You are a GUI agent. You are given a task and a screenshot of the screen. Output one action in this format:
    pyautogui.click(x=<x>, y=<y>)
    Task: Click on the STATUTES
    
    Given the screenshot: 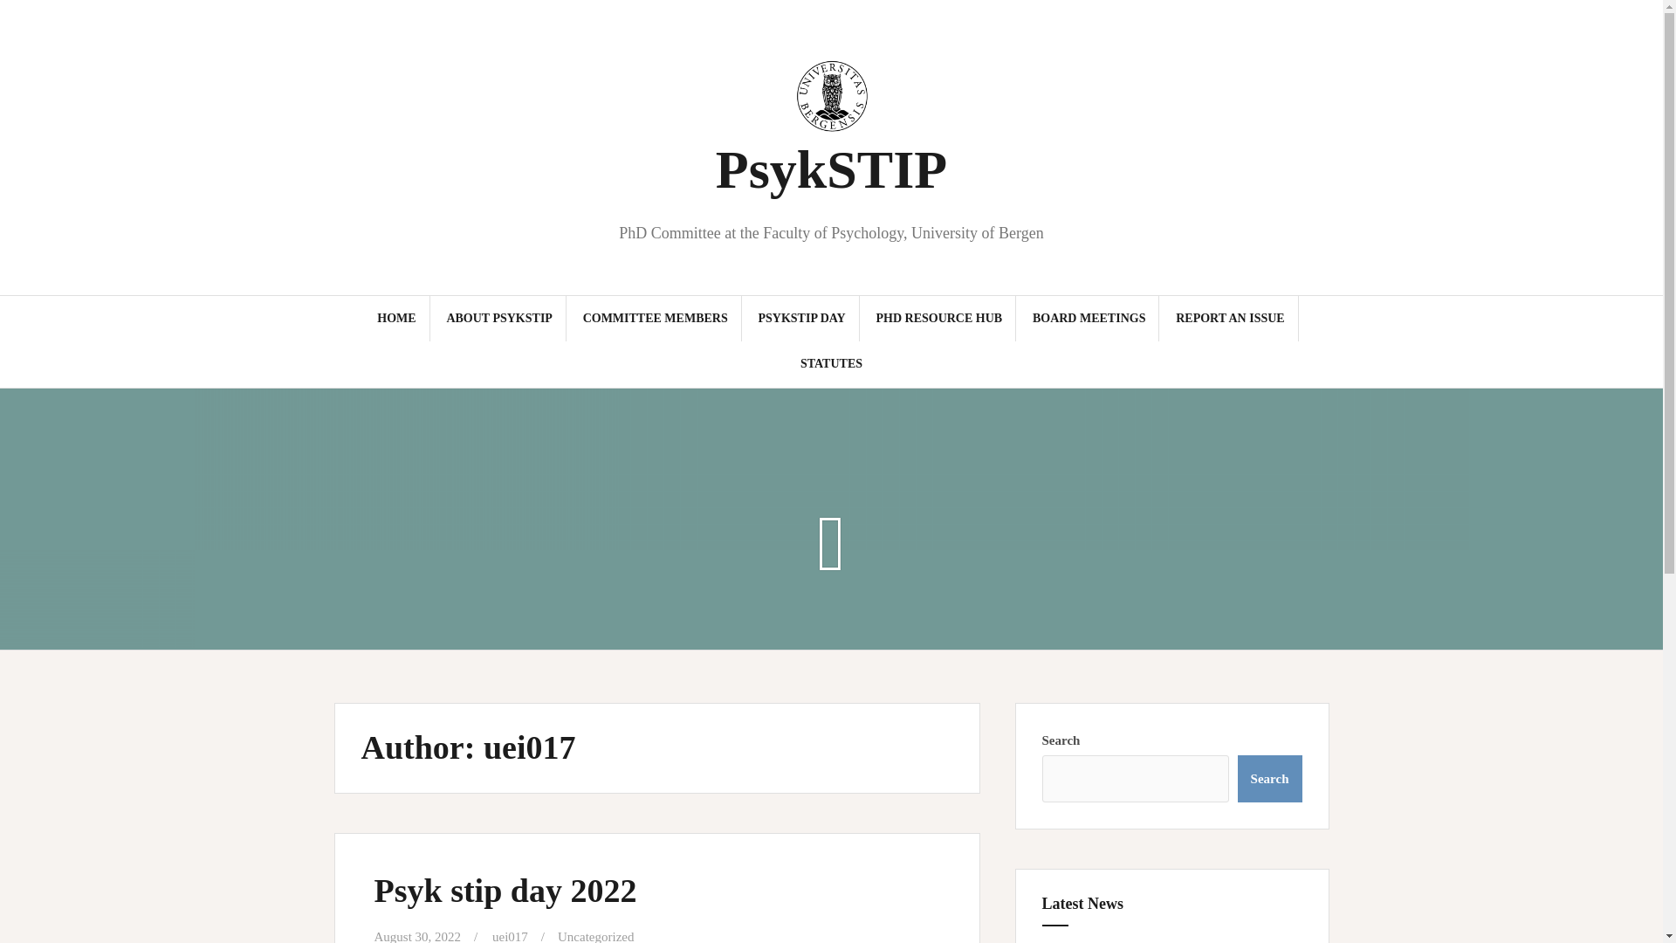 What is the action you would take?
    pyautogui.click(x=831, y=363)
    